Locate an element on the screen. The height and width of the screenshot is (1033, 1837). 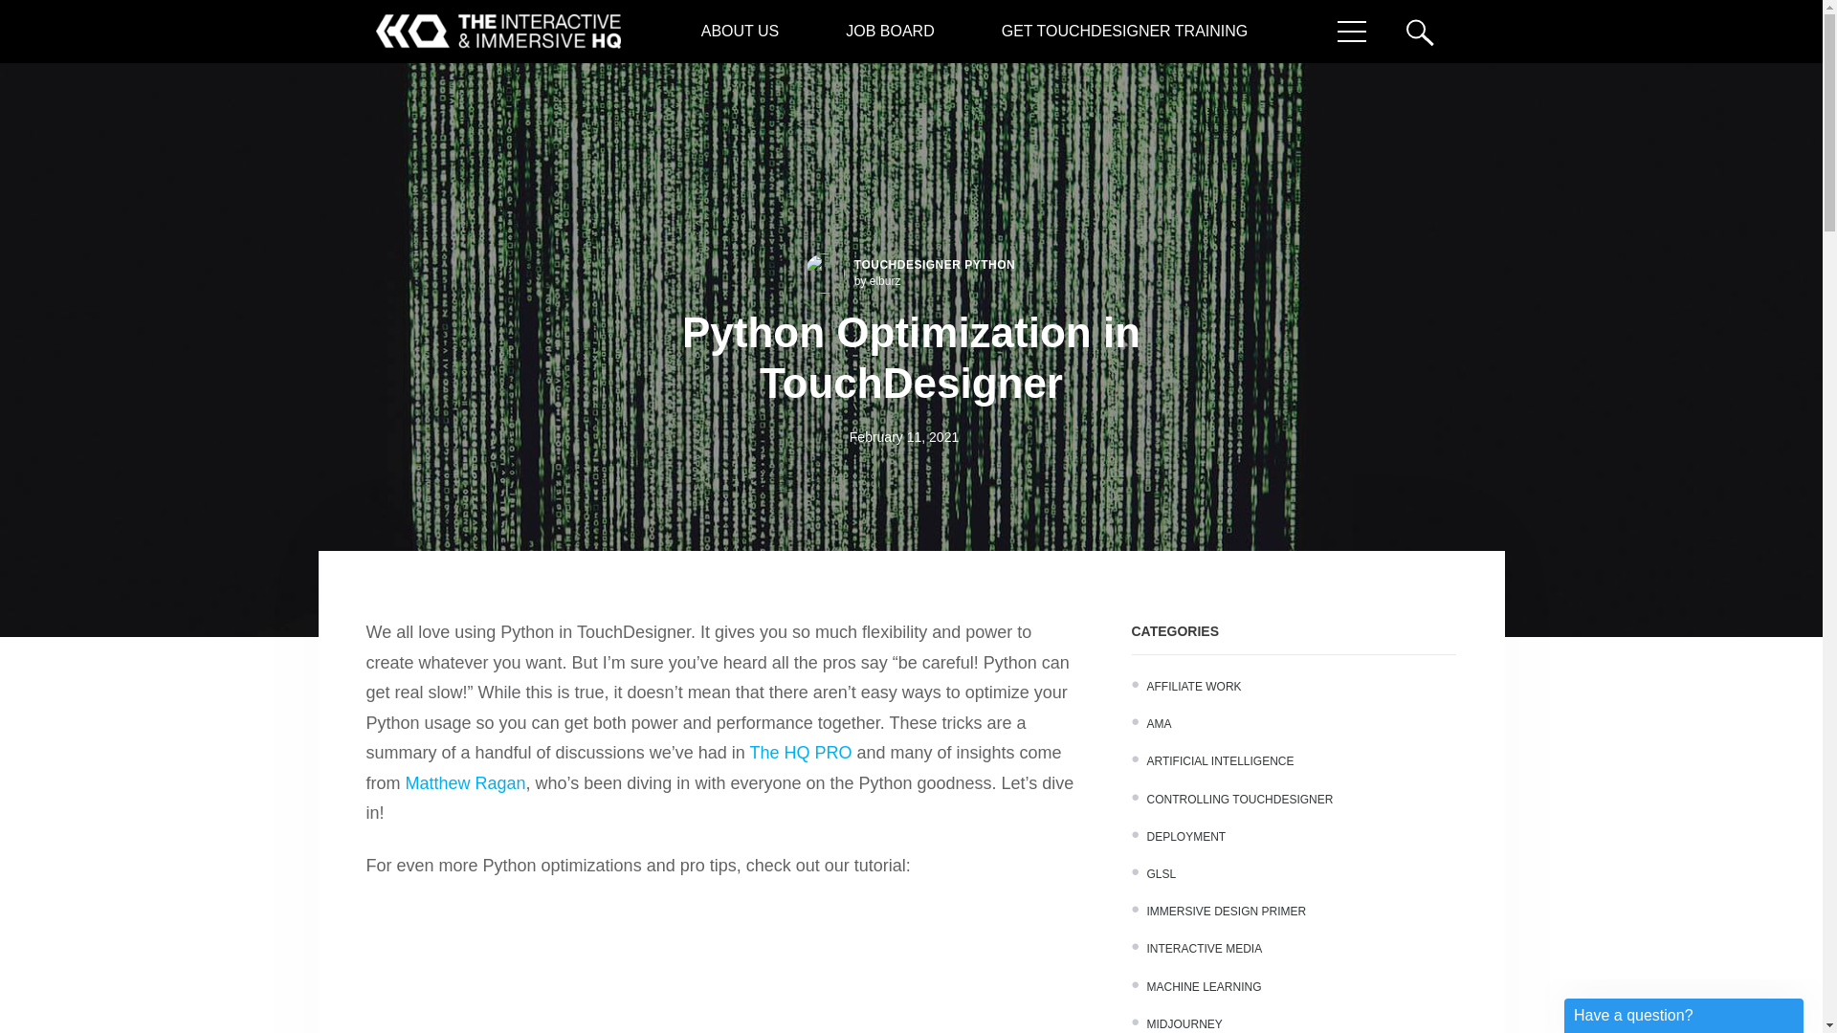
INTERACTIVE MEDIA is located at coordinates (1204, 949).